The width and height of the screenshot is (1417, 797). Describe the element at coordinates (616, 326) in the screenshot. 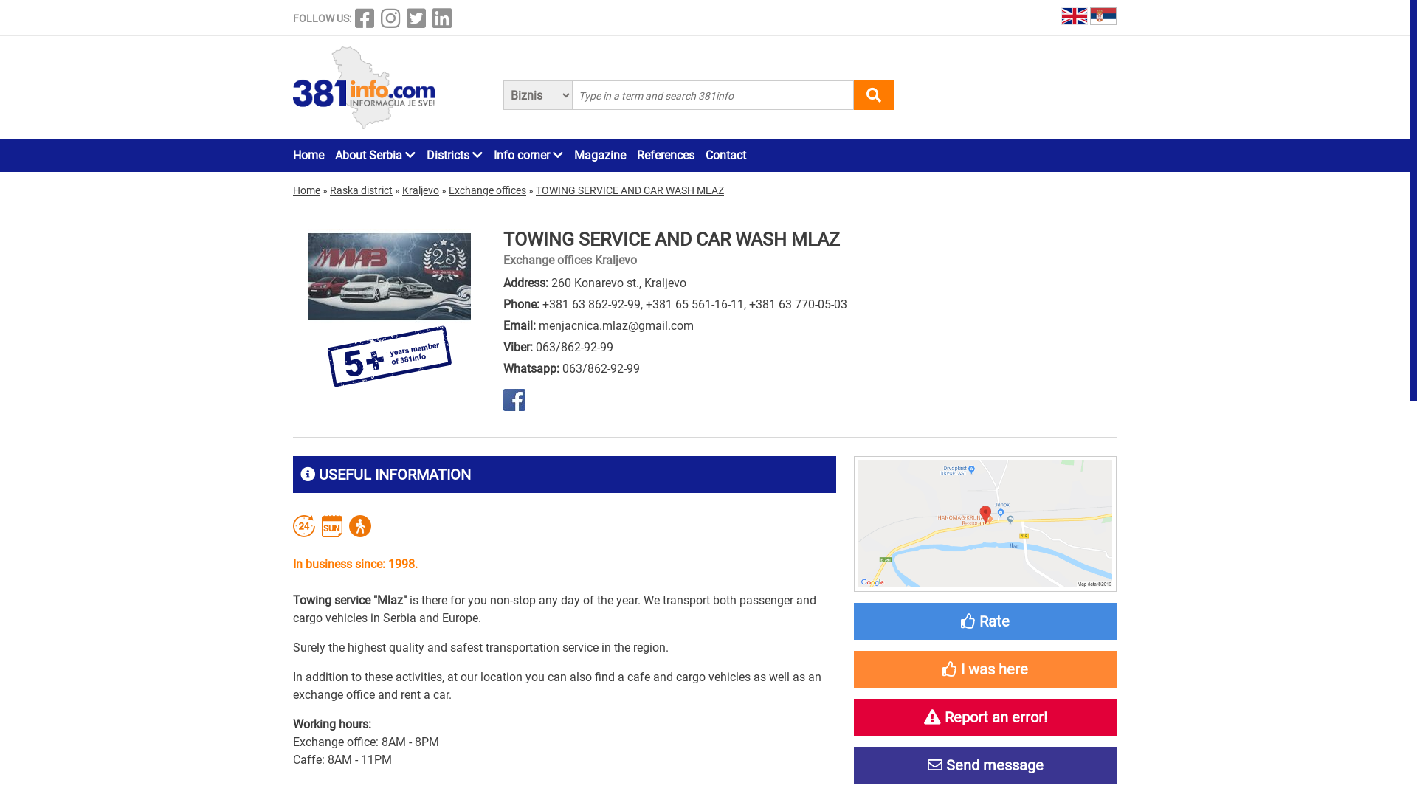

I see `menjacnica.mlaz@gmail.com` at that location.